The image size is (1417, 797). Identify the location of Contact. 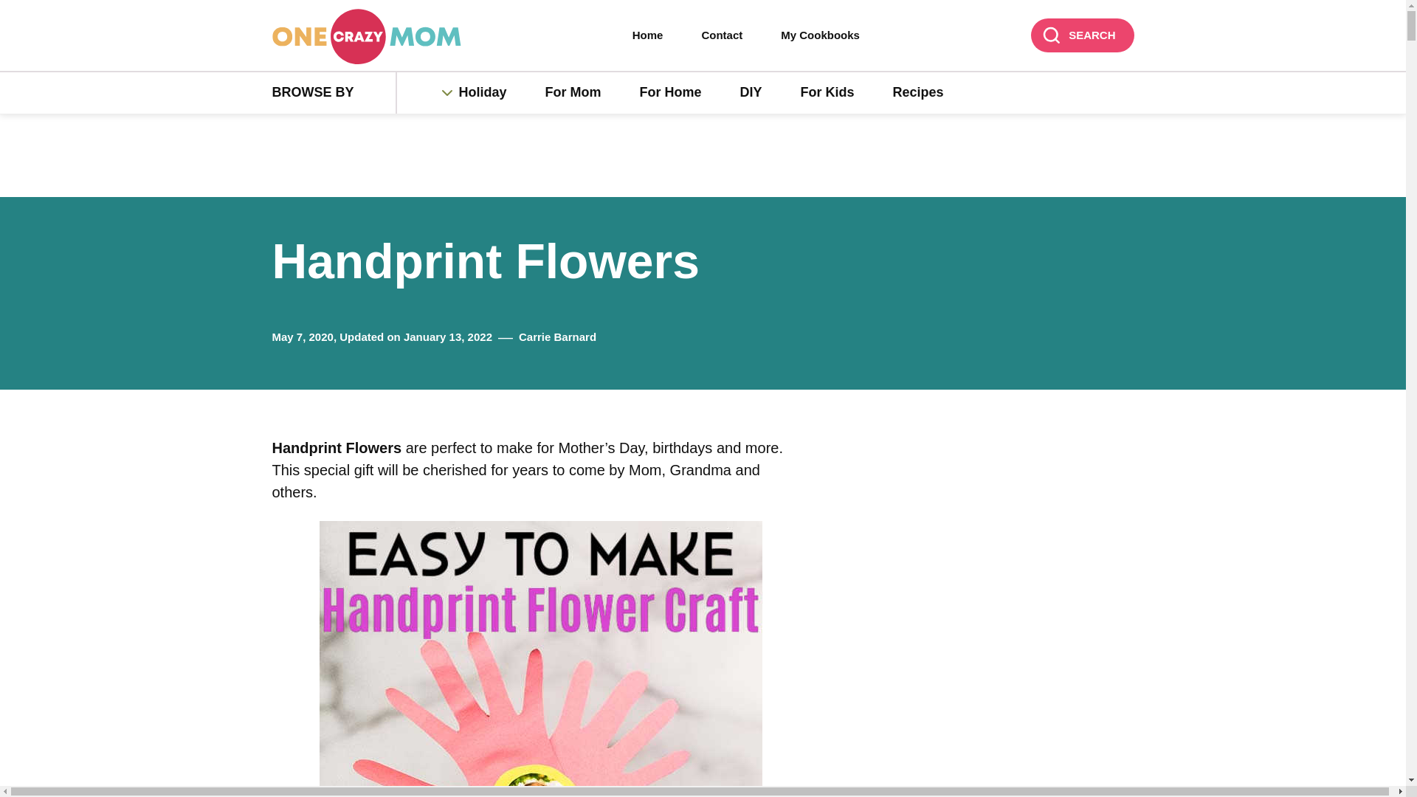
(722, 35).